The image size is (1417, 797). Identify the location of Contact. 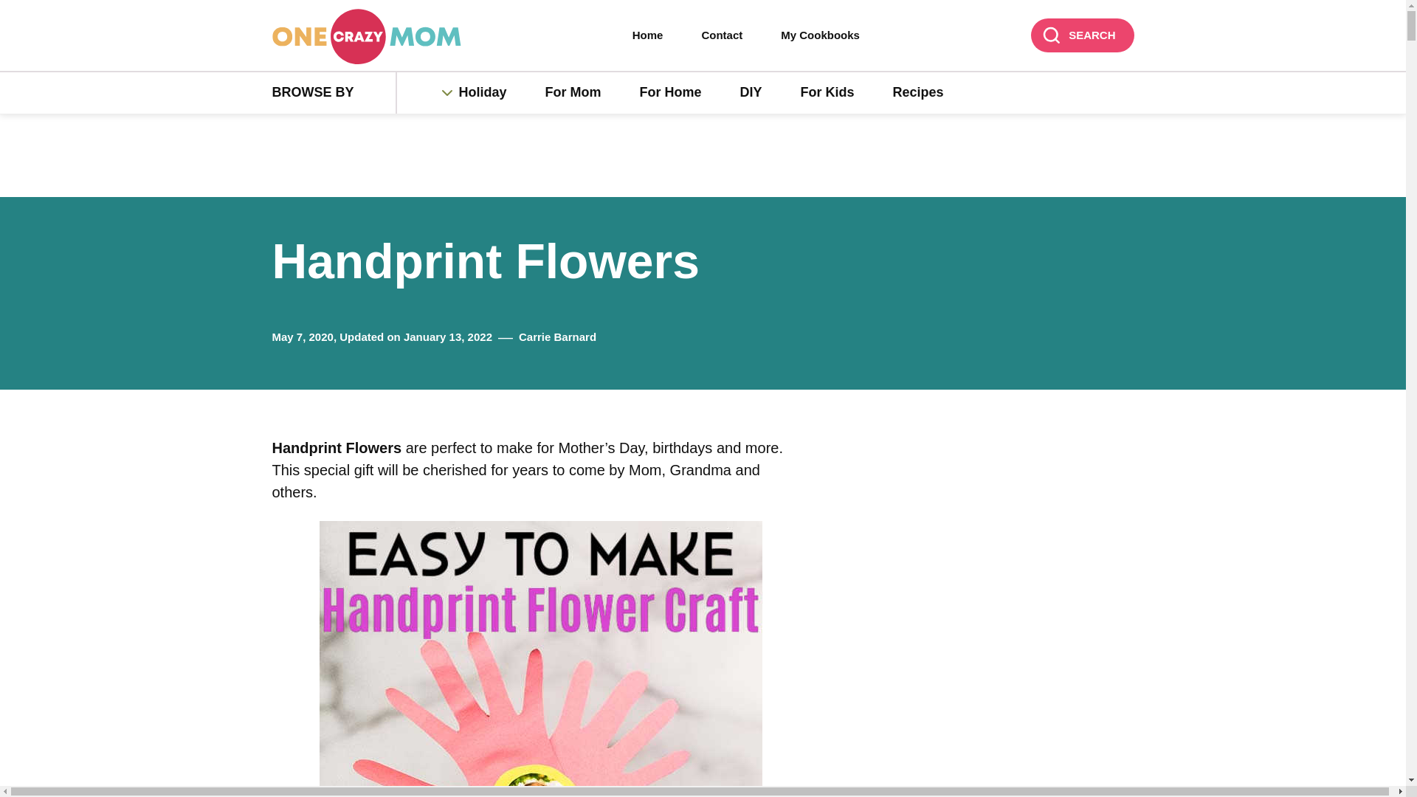
(722, 35).